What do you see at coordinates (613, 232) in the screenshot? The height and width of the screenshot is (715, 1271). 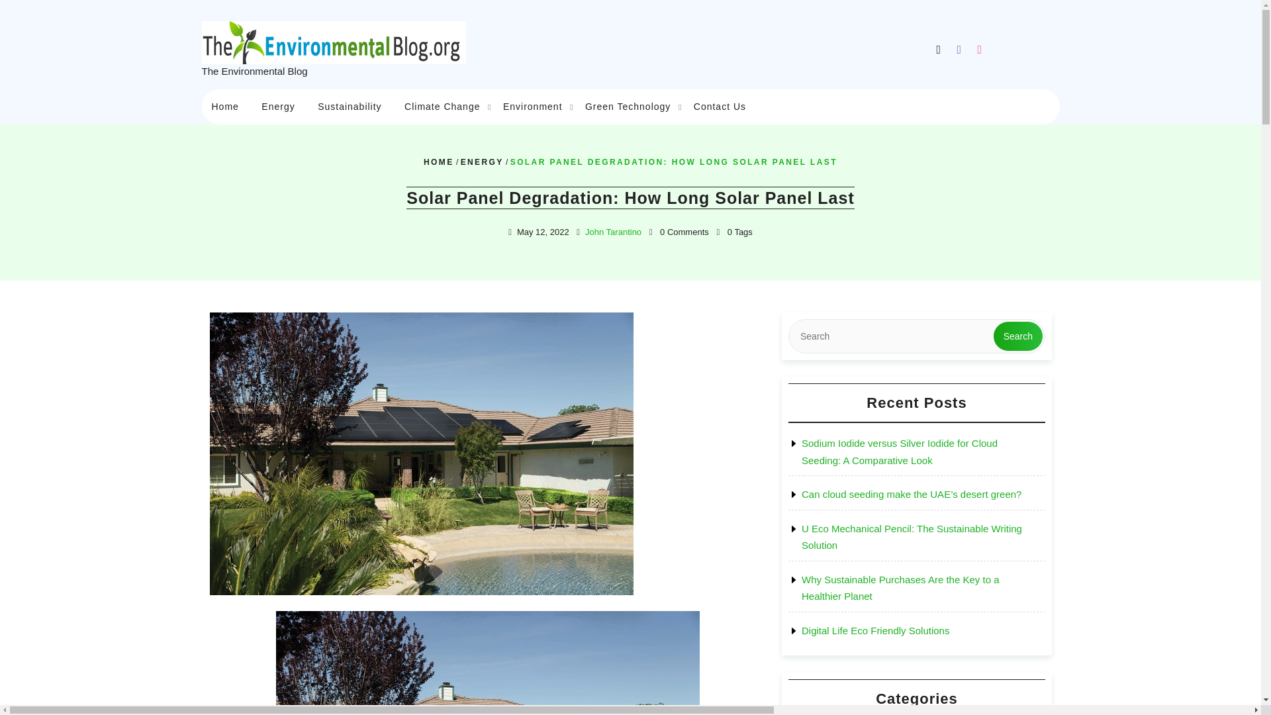 I see `John Tarantino` at bounding box center [613, 232].